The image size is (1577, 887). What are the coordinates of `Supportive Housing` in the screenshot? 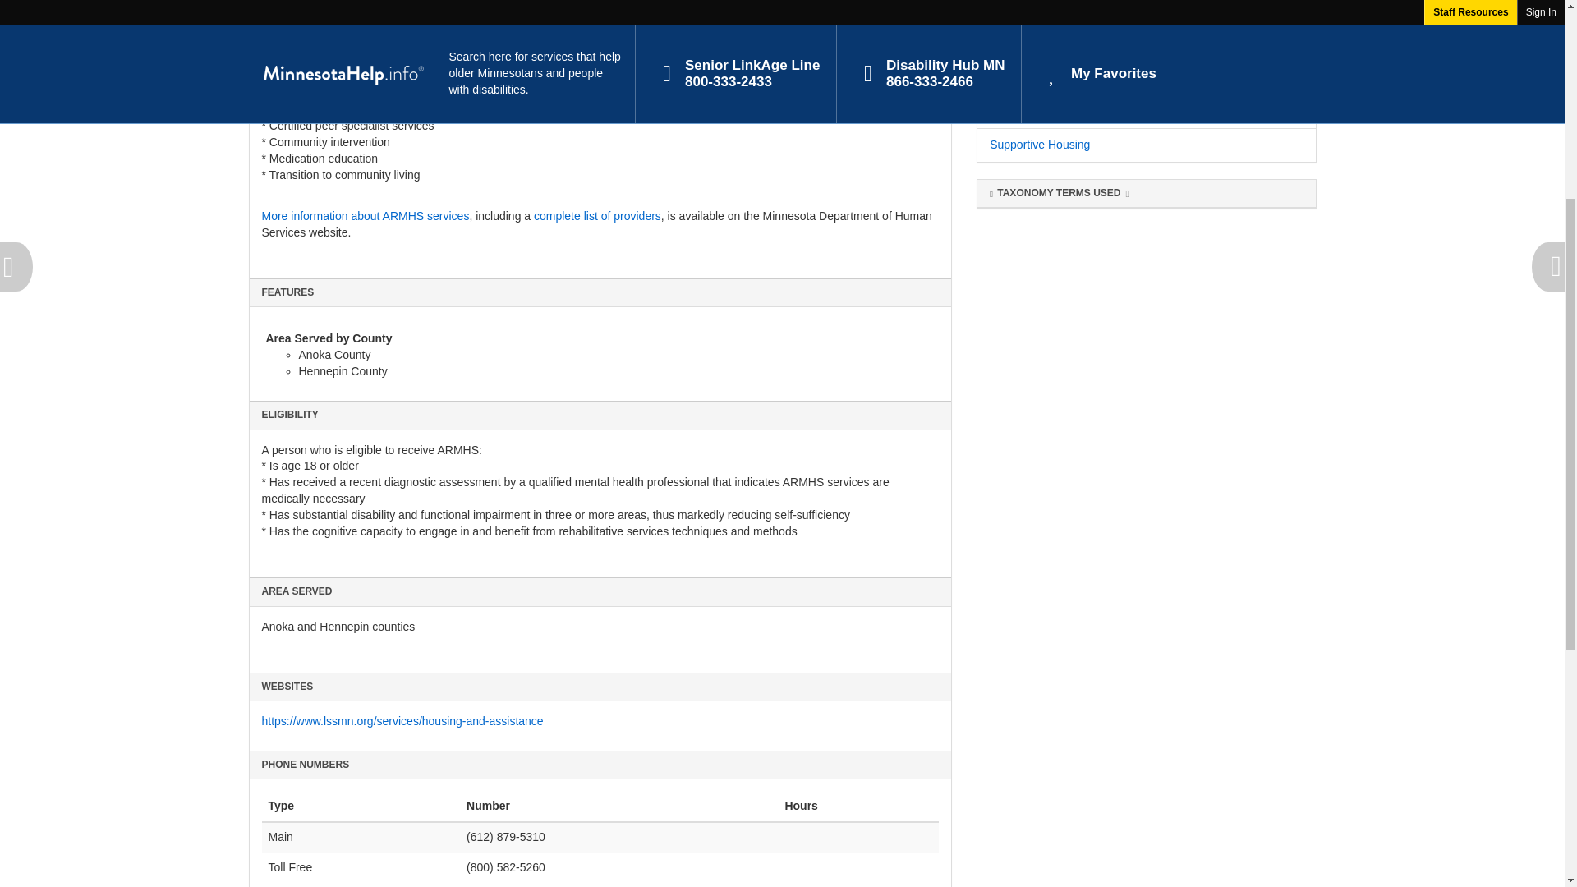 It's located at (1040, 145).